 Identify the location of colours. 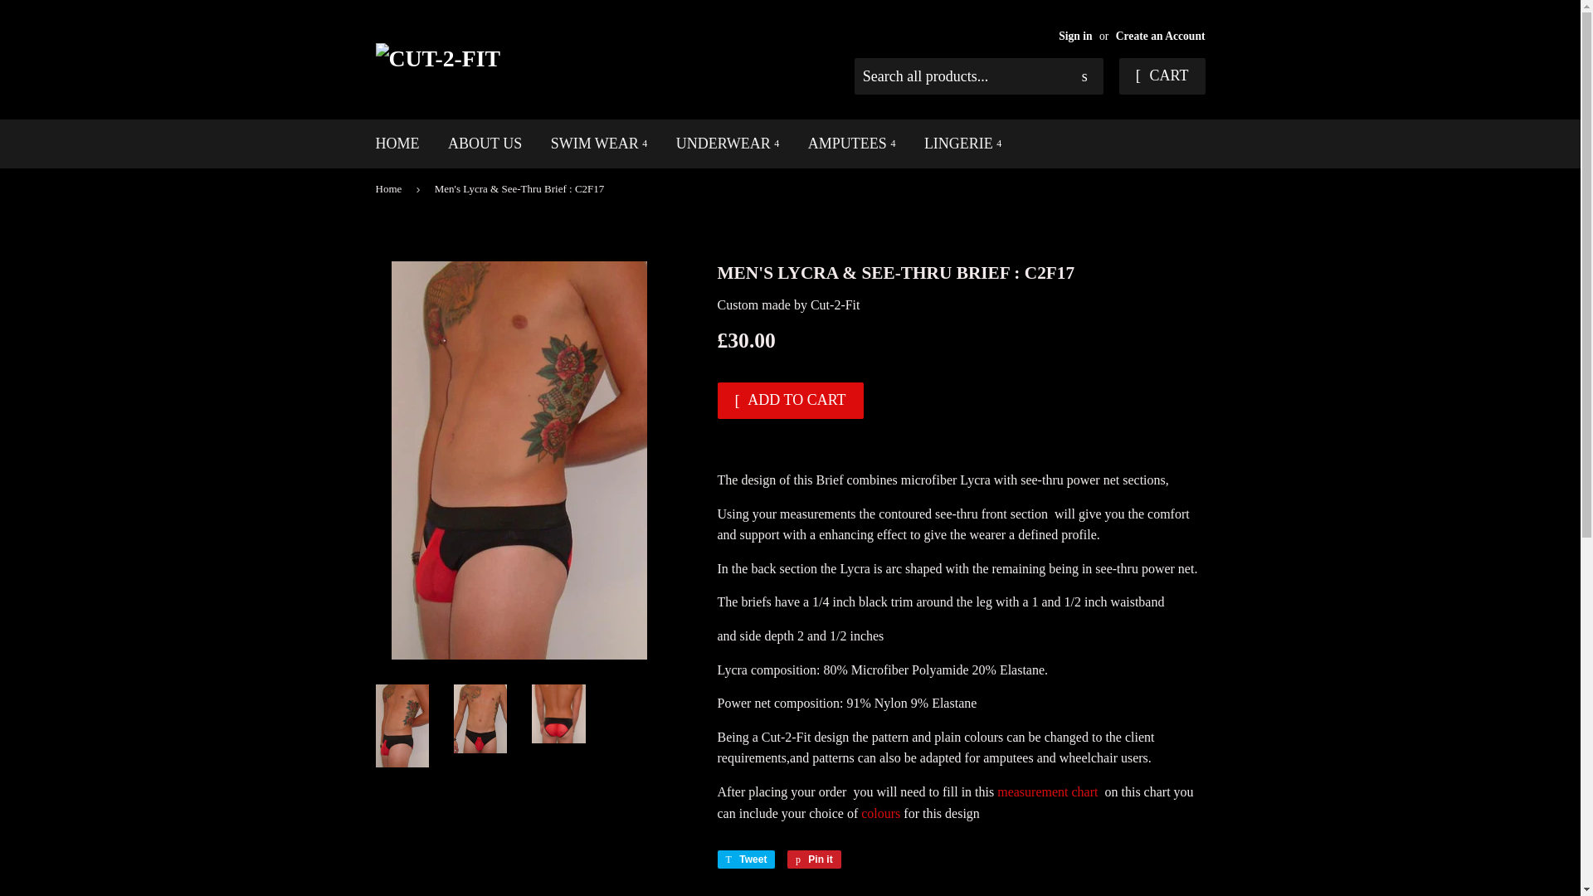
(880, 813).